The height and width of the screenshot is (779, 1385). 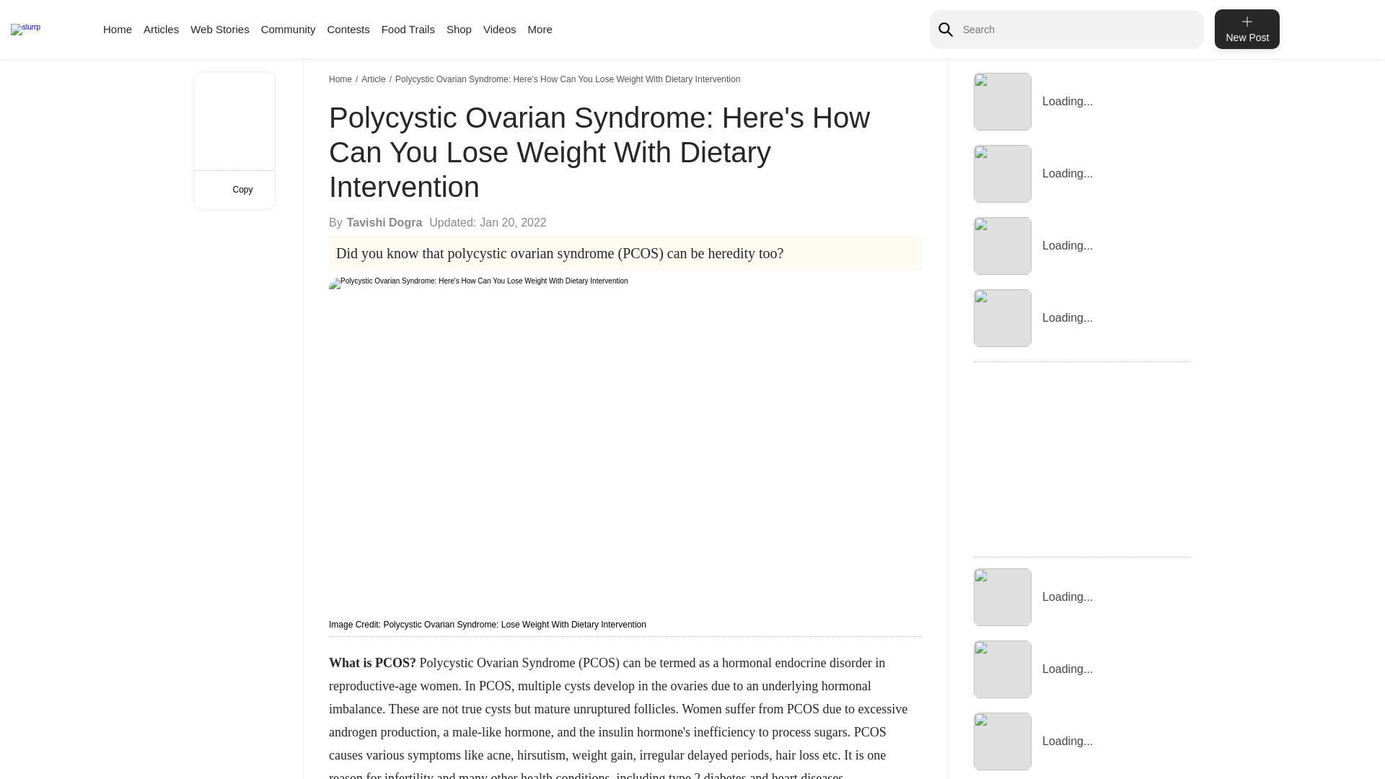 I want to click on Videos, so click(x=500, y=29).